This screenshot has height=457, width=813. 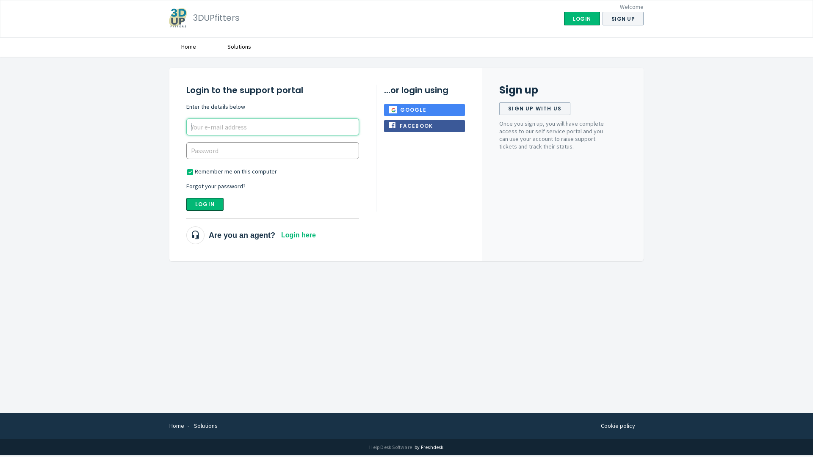 I want to click on Home, so click(x=188, y=47).